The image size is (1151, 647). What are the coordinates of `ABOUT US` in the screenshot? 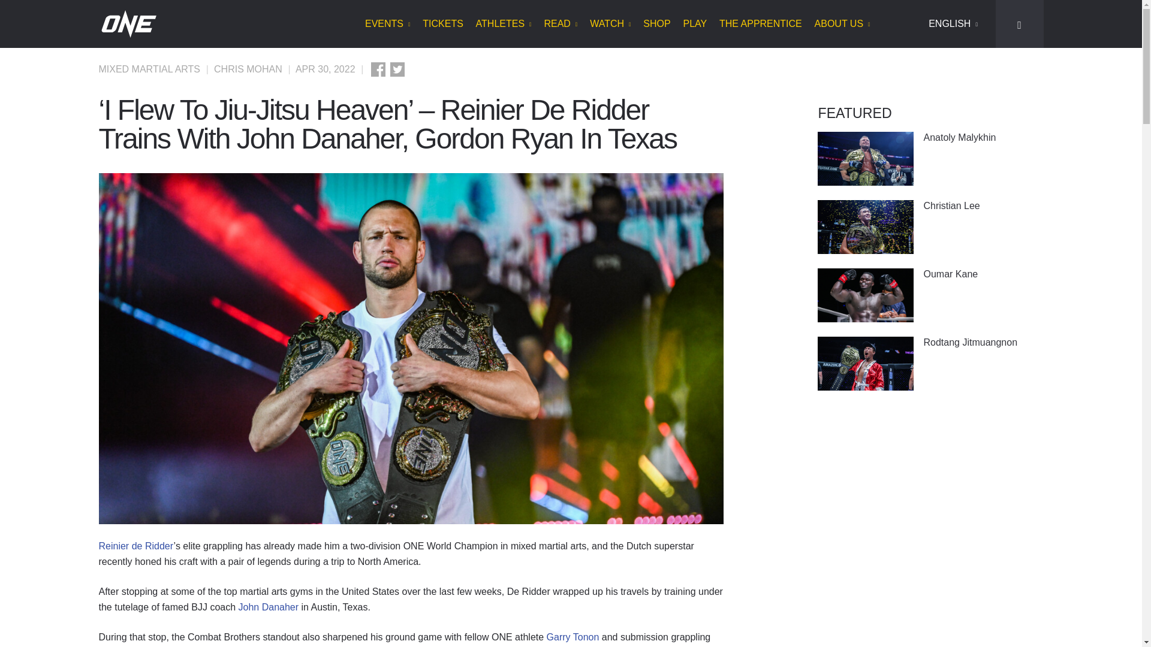 It's located at (842, 24).